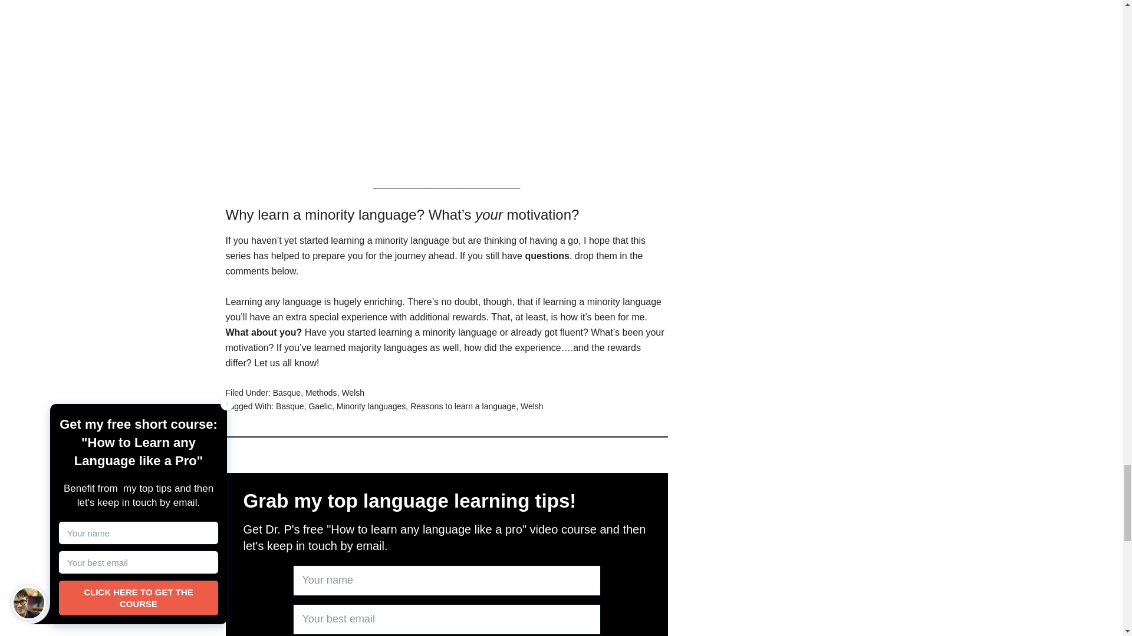 The image size is (1132, 636). What do you see at coordinates (320, 406) in the screenshot?
I see `Gaelic` at bounding box center [320, 406].